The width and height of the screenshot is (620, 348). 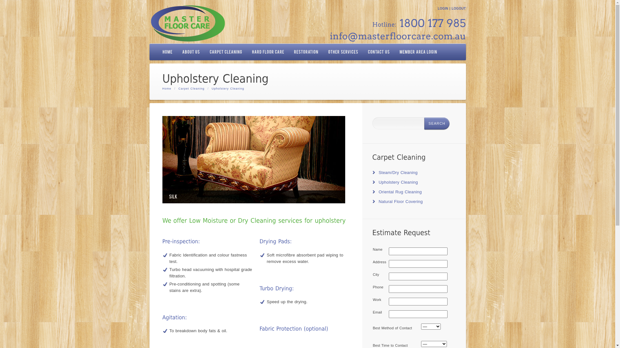 I want to click on Home, so click(x=167, y=89).